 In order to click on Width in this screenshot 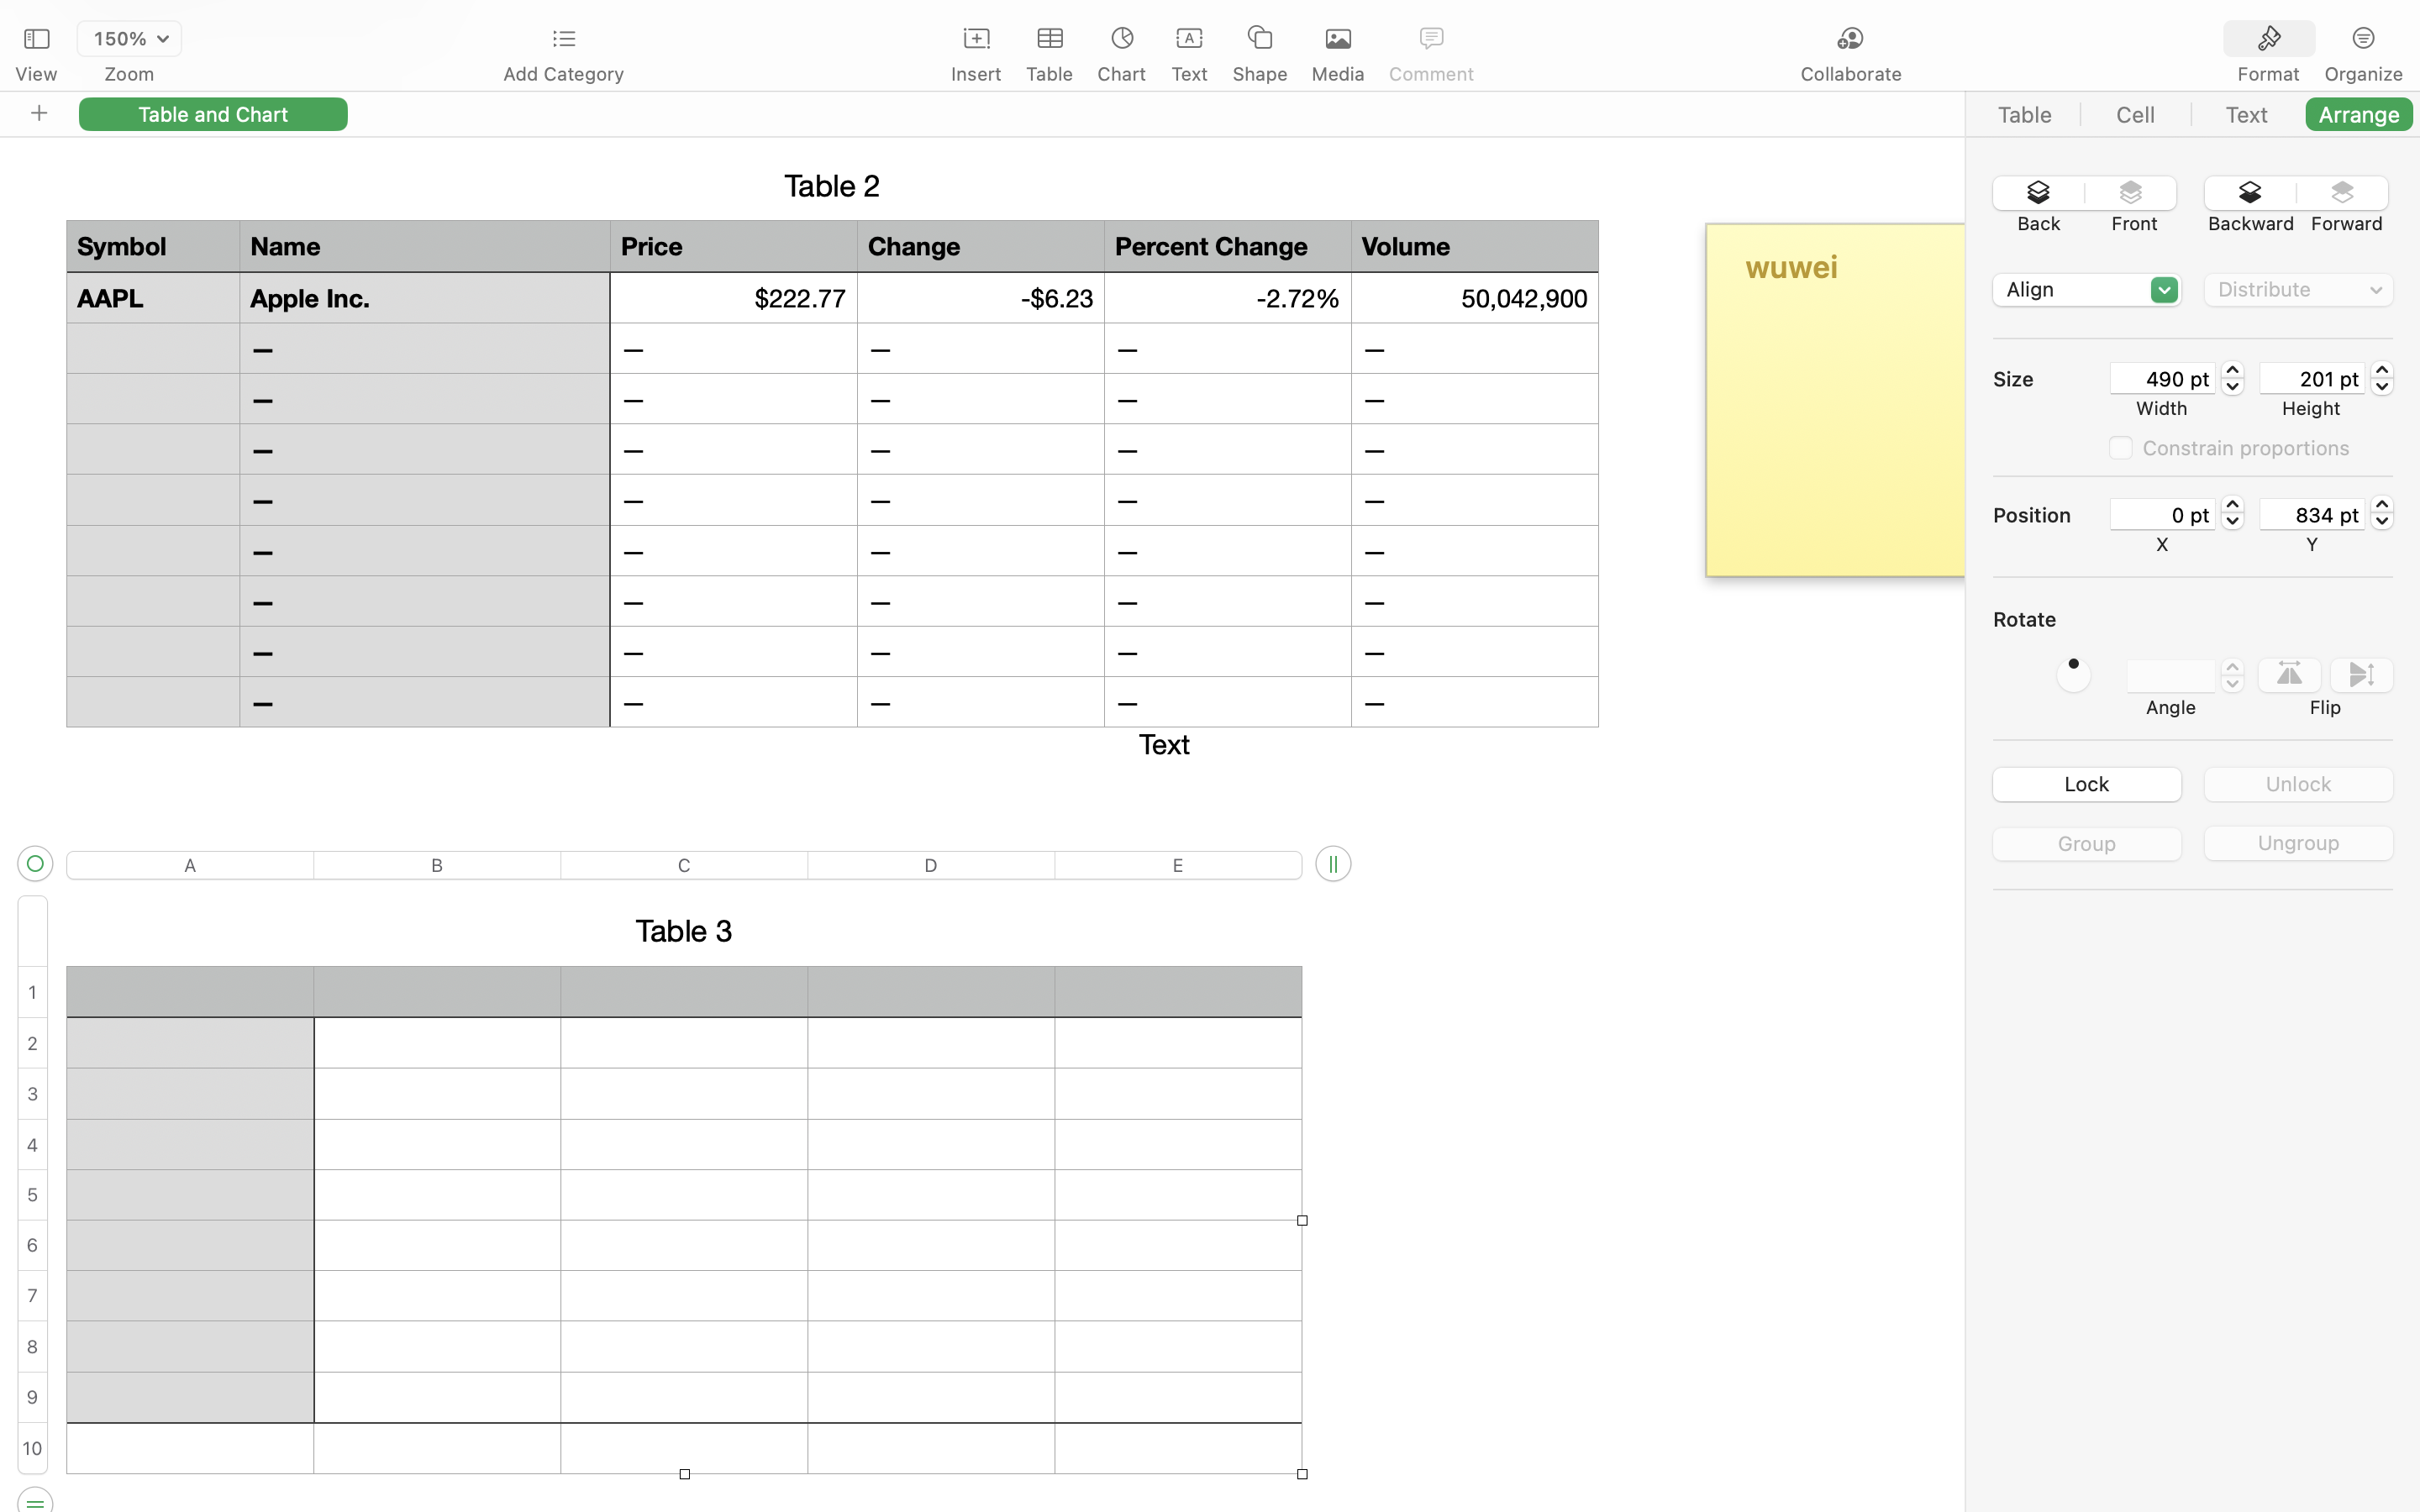, I will do `click(2162, 408)`.